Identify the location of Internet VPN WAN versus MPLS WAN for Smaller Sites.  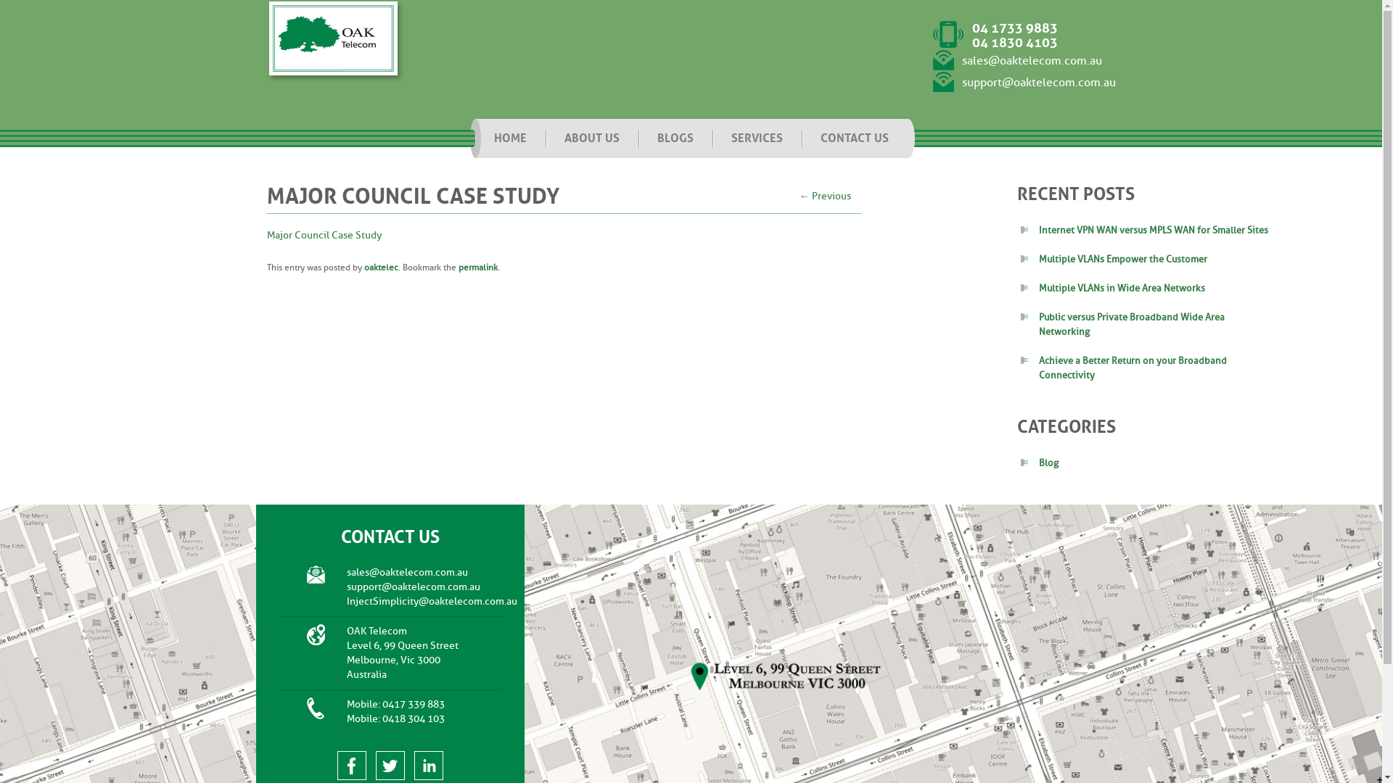
(1154, 231).